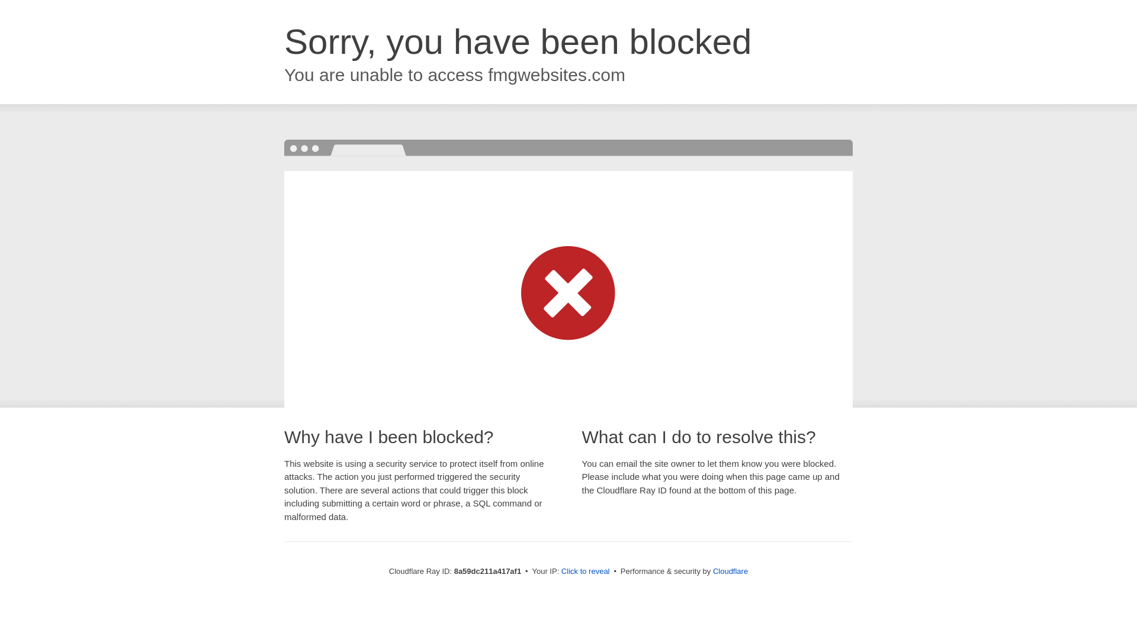 The image size is (1137, 639). I want to click on Cloudflare, so click(730, 571).